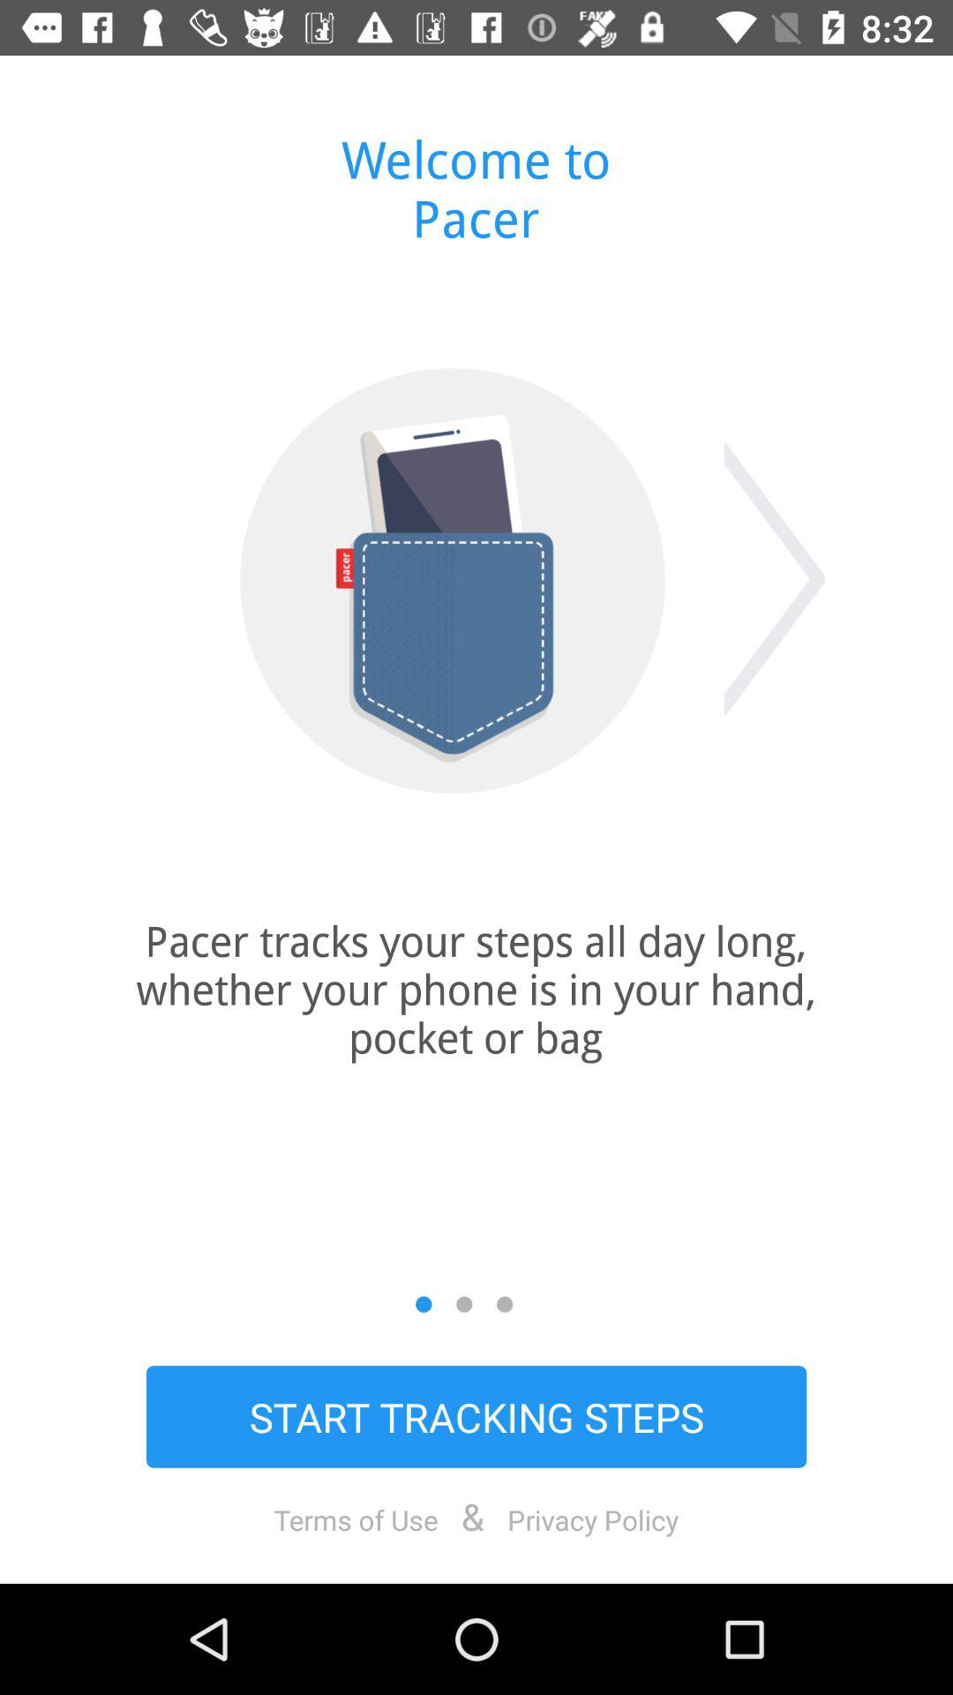 Image resolution: width=953 pixels, height=1695 pixels. What do you see at coordinates (356, 1519) in the screenshot?
I see `tap terms of use item` at bounding box center [356, 1519].